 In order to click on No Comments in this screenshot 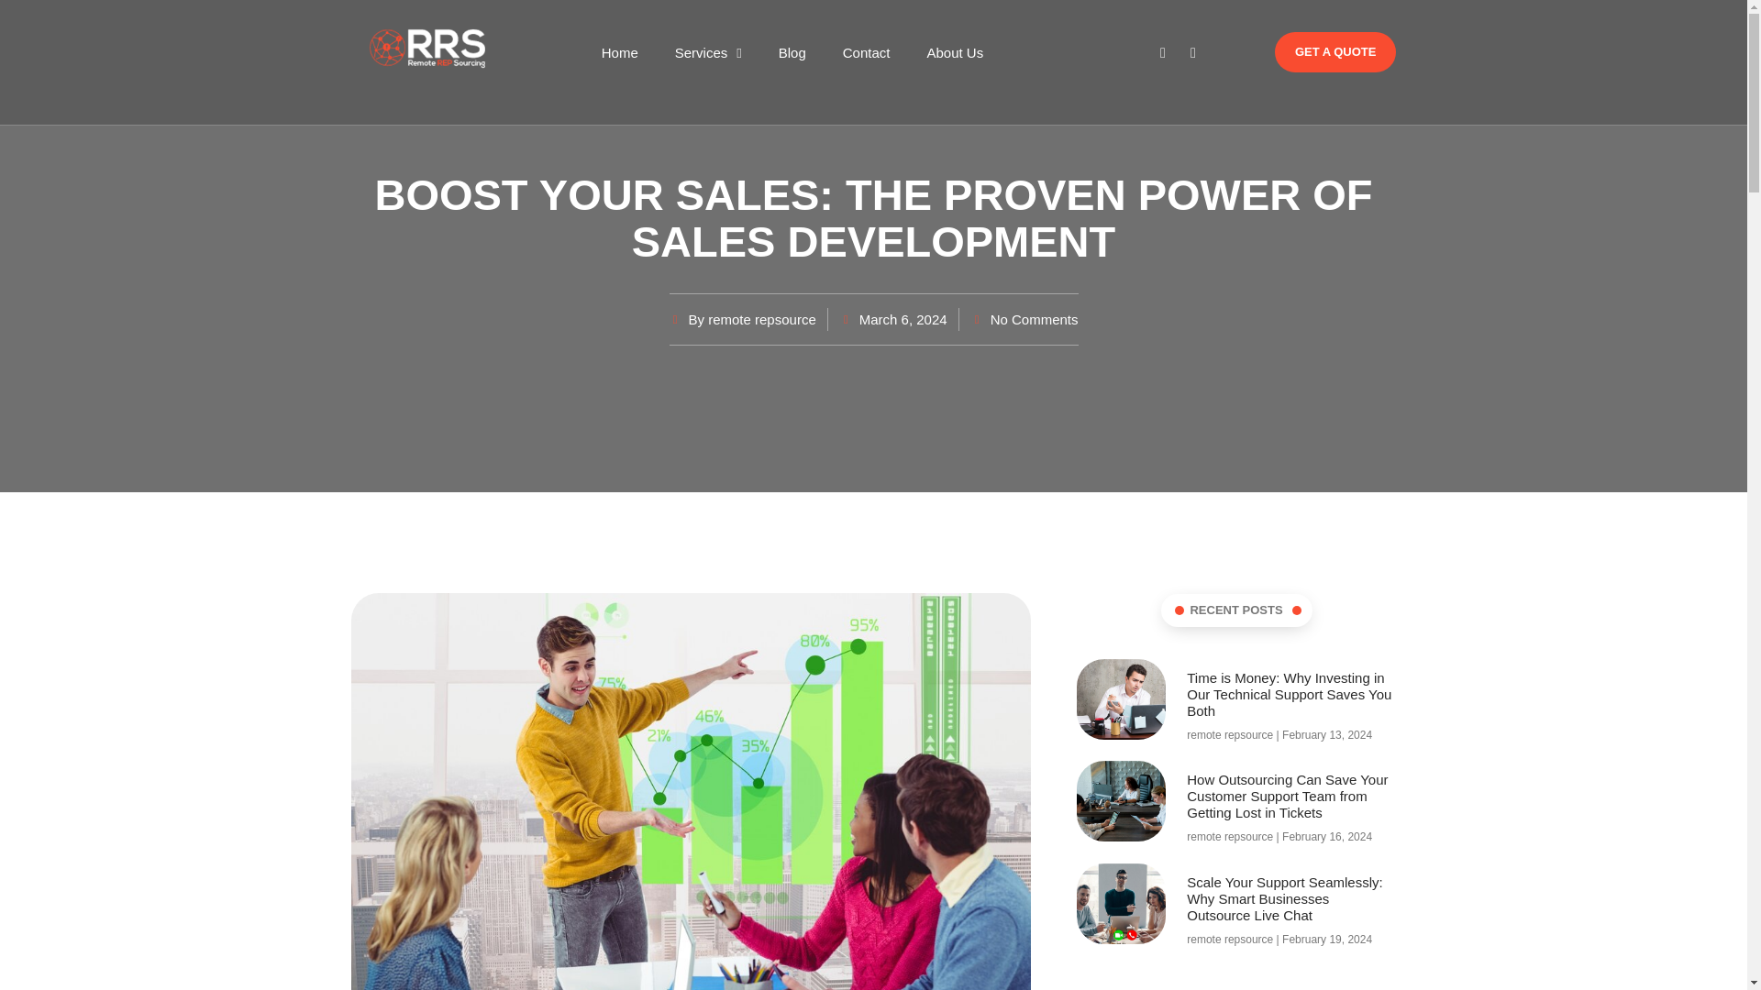, I will do `click(1024, 319)`.